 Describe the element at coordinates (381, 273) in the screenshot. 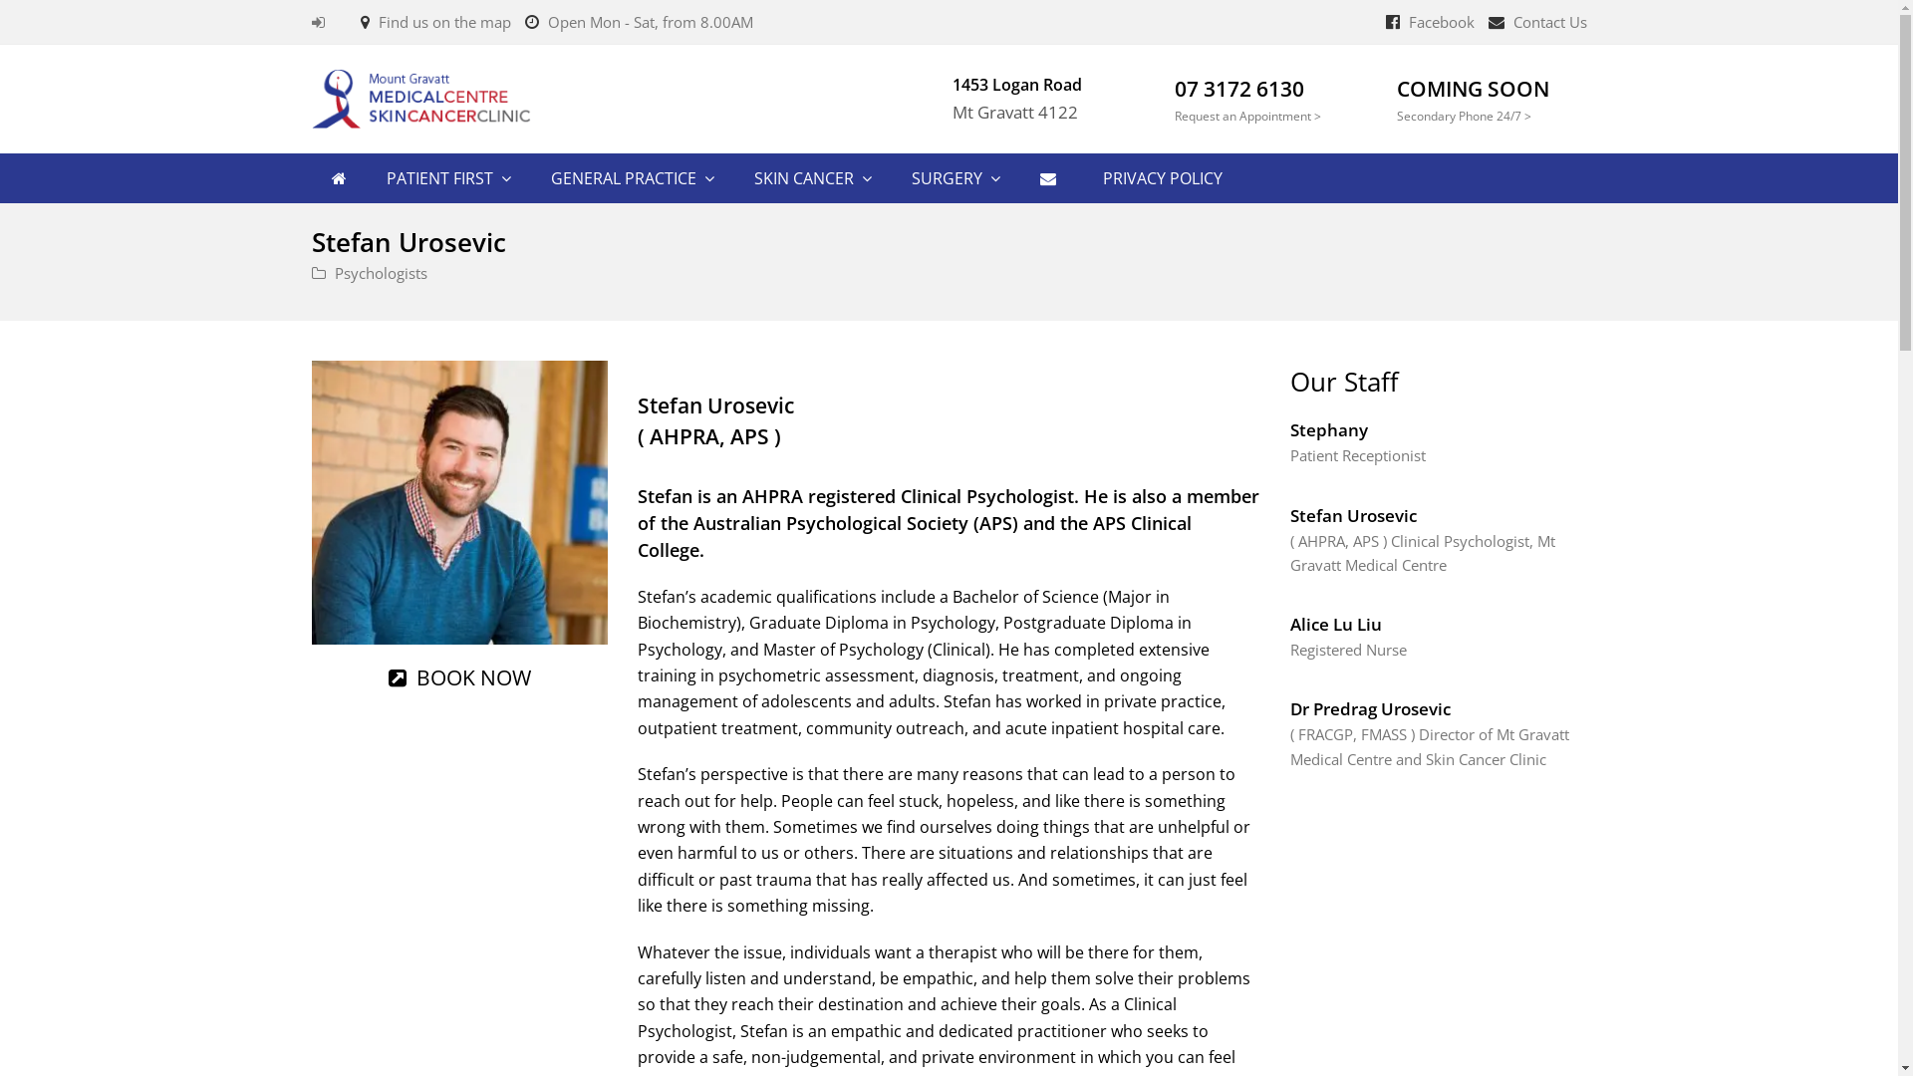

I see `Psychologists` at that location.